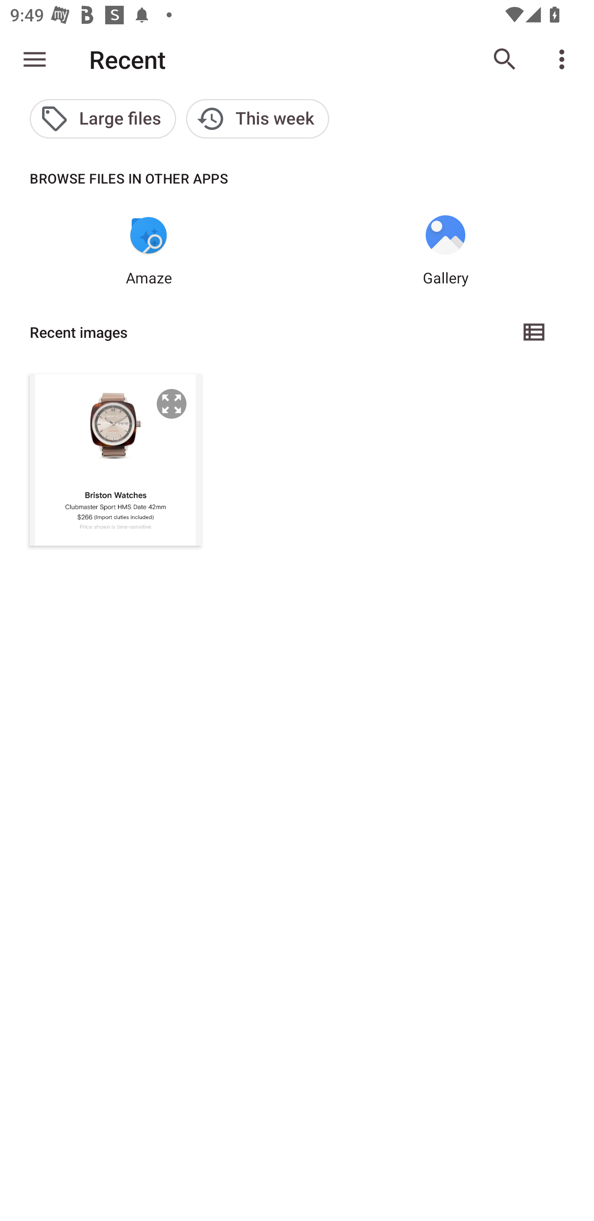  What do you see at coordinates (445, 252) in the screenshot?
I see `Gallery` at bounding box center [445, 252].